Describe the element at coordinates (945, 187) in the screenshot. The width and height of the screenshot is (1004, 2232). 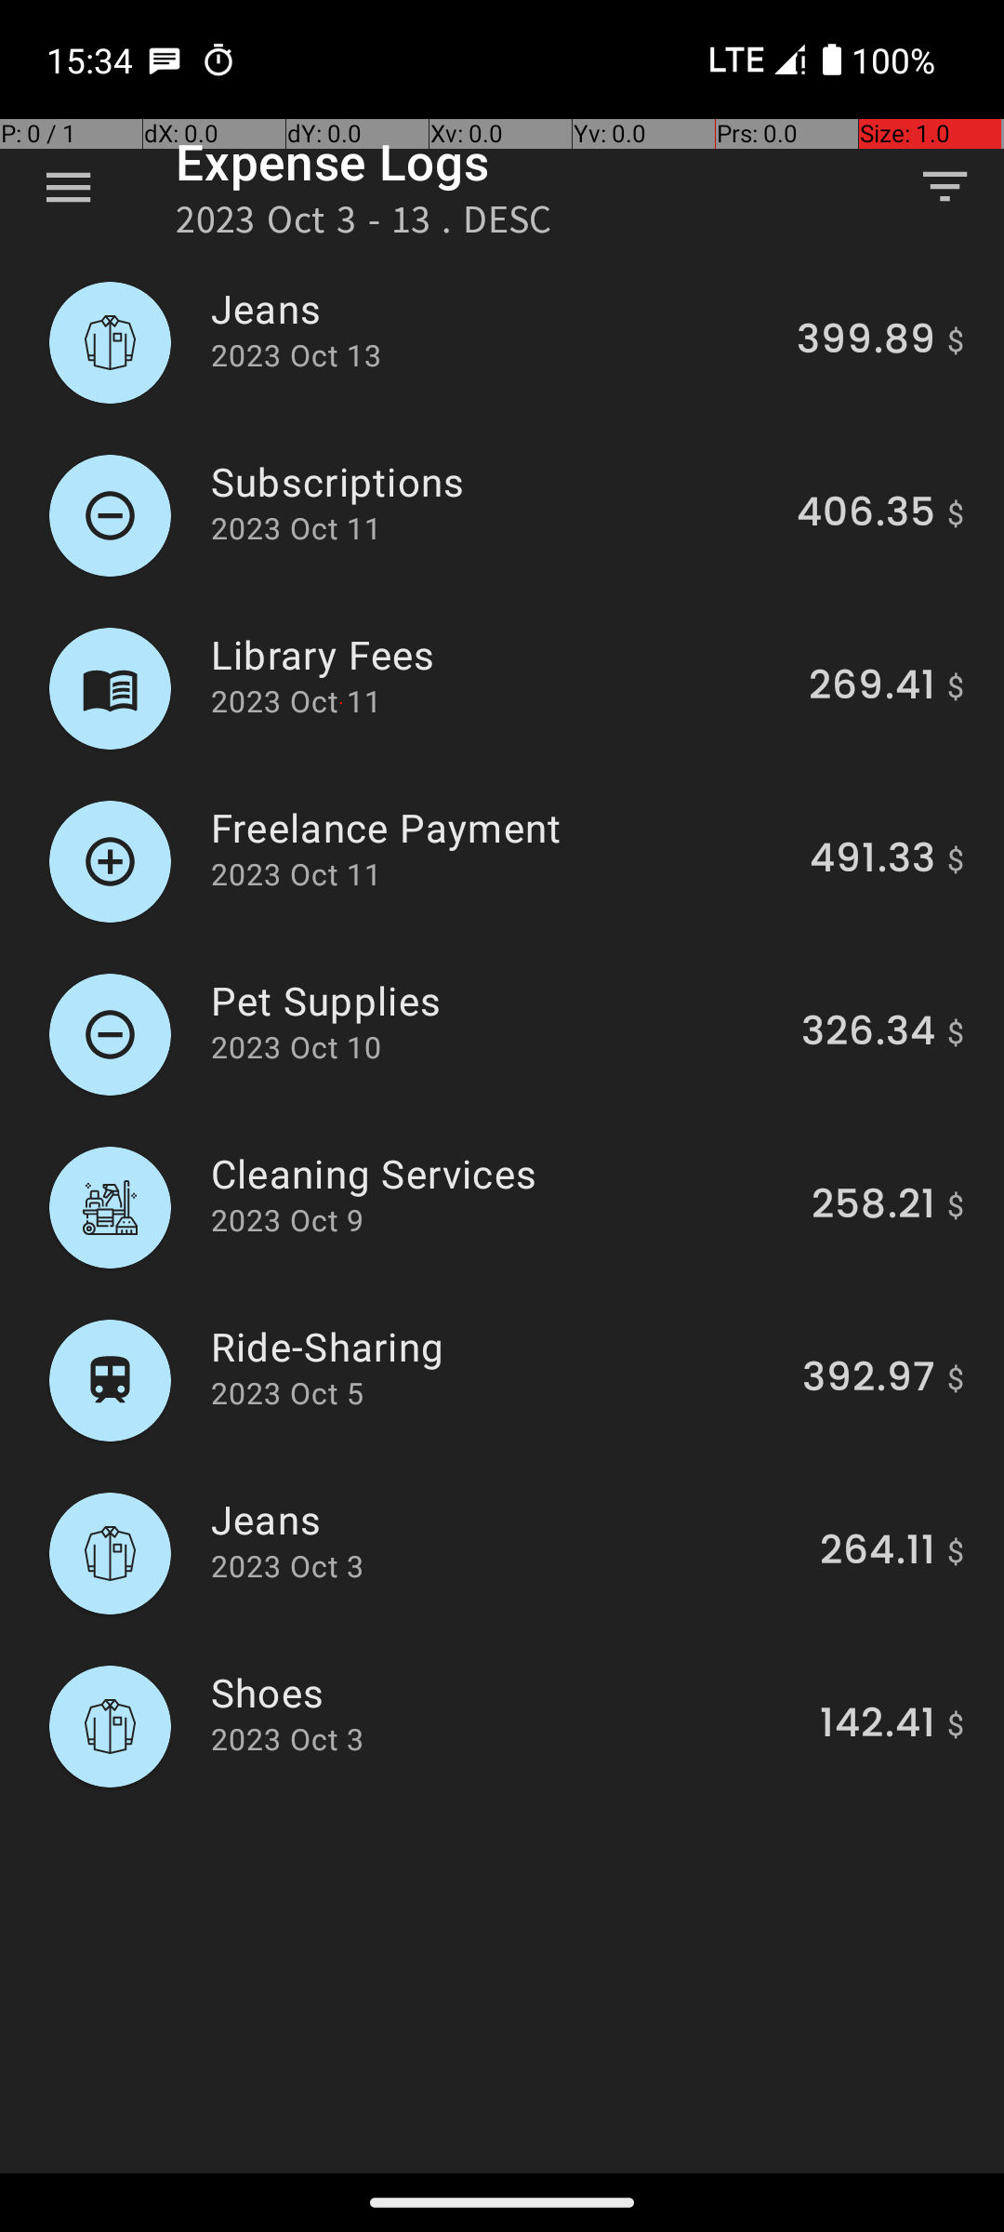
I see `Filter` at that location.